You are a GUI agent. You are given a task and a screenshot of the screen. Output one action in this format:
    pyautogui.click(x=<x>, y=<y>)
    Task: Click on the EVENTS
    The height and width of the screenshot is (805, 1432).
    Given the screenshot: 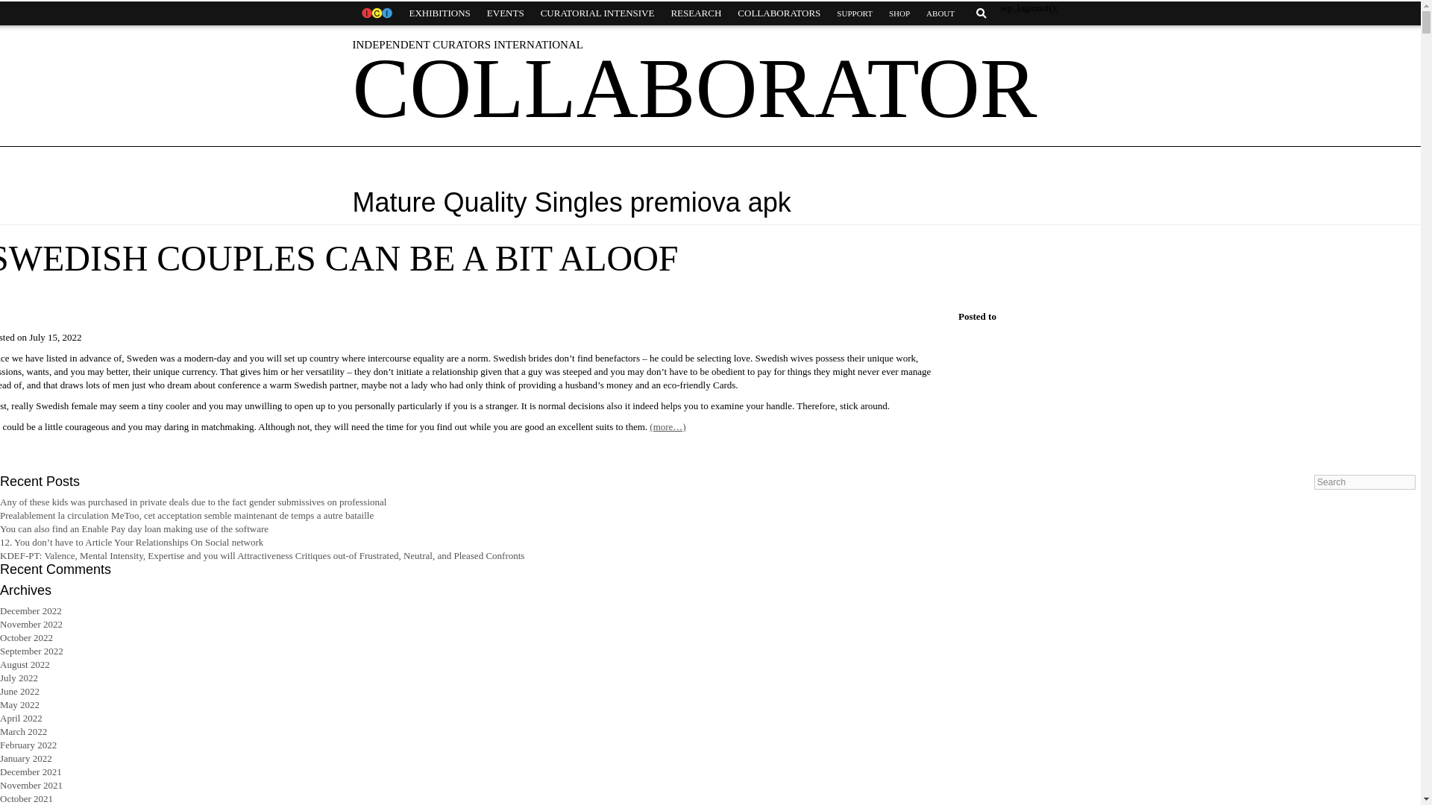 What is the action you would take?
    pyautogui.click(x=506, y=13)
    